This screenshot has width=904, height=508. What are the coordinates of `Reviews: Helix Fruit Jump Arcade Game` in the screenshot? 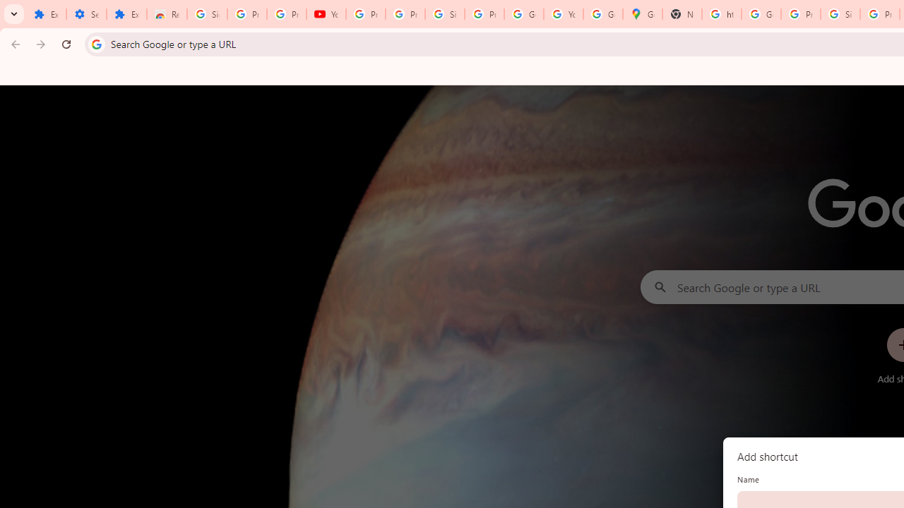 It's located at (167, 14).